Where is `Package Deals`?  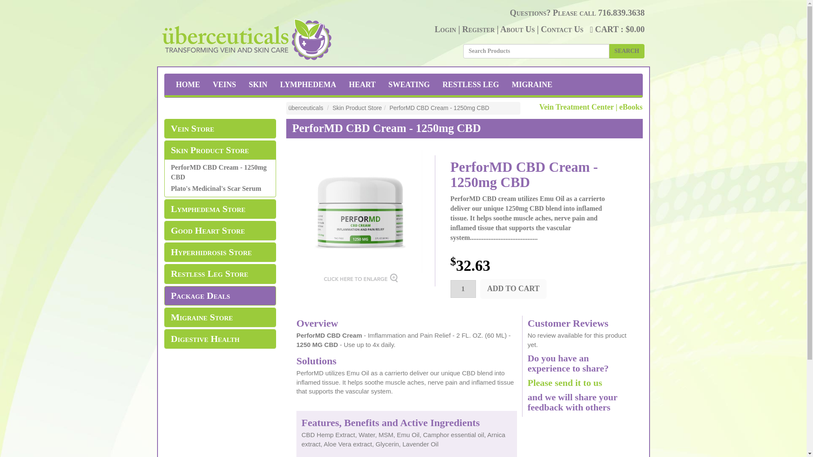 Package Deals is located at coordinates (220, 295).